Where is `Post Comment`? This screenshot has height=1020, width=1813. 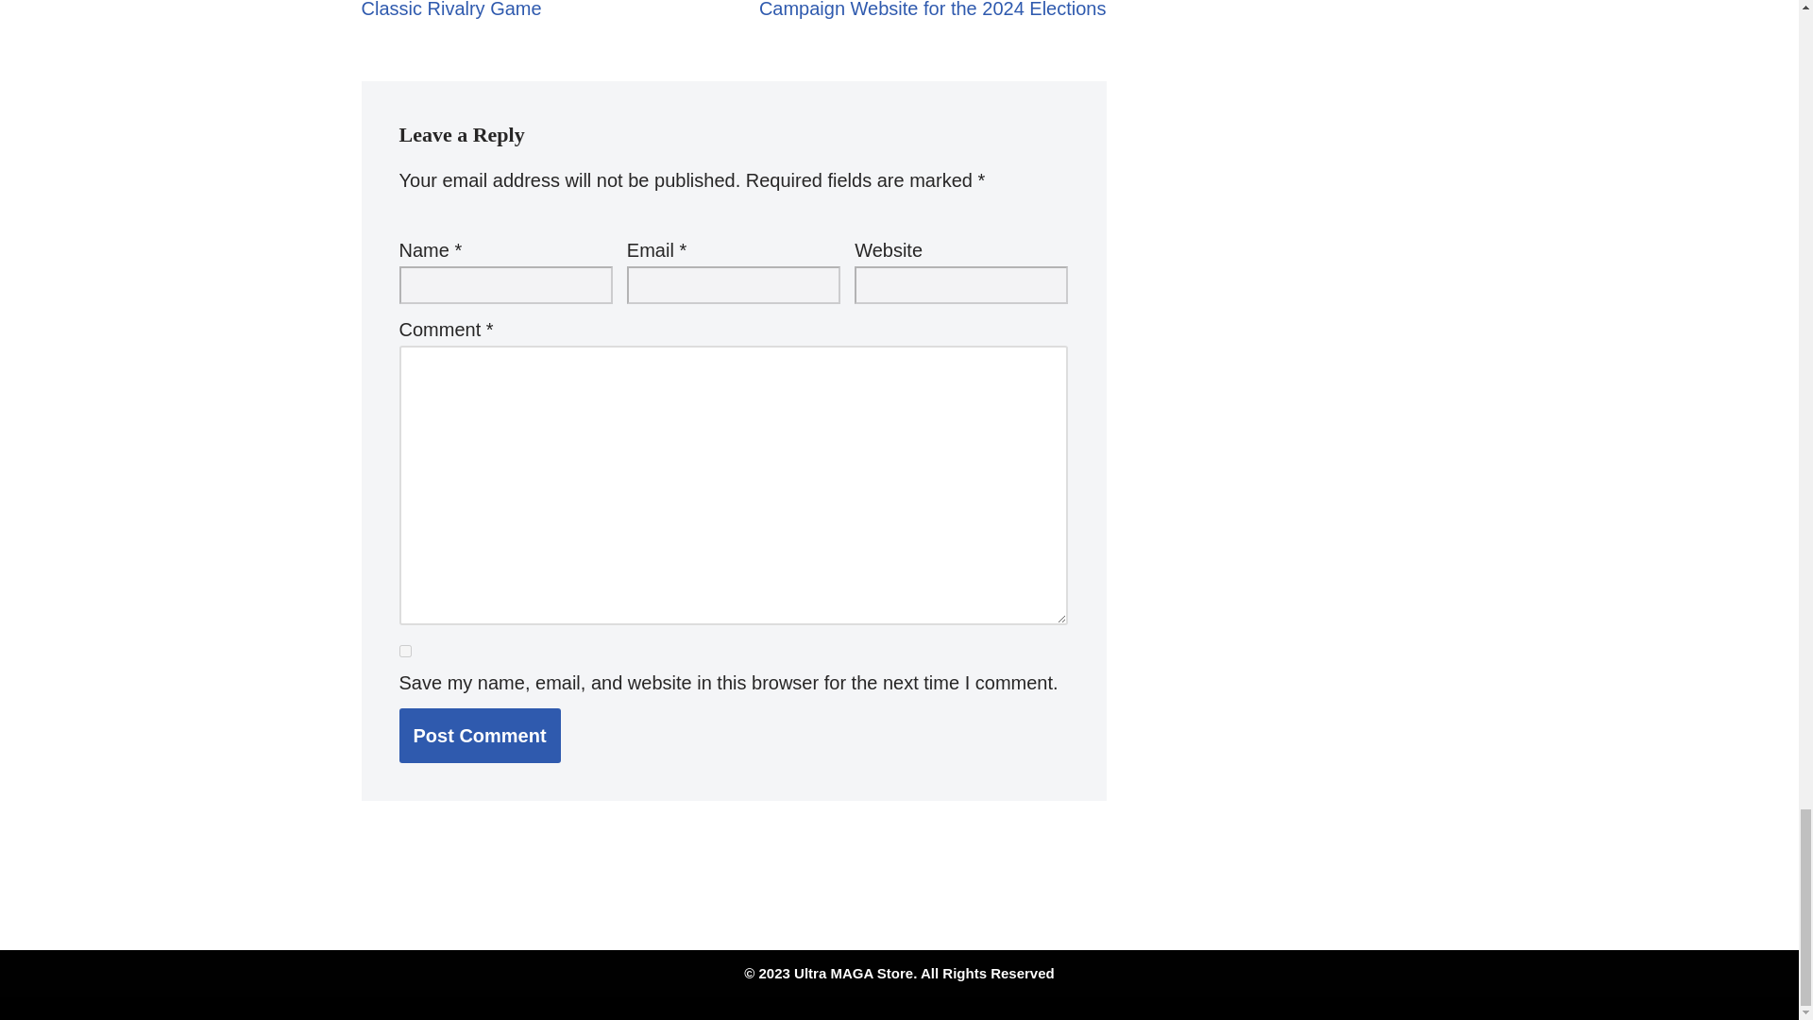
Post Comment is located at coordinates (480, 735).